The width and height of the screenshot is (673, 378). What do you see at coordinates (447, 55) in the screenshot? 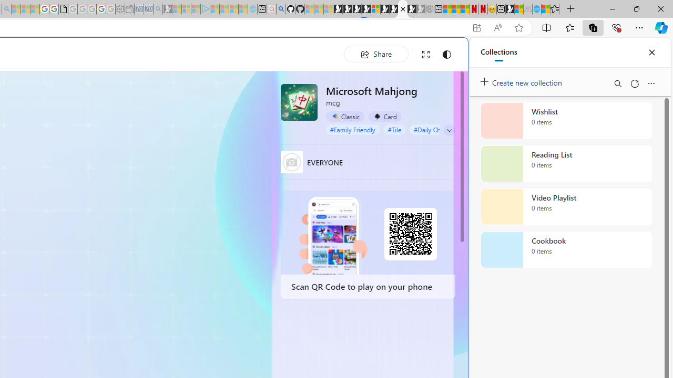
I see `Change to dark mode` at bounding box center [447, 55].